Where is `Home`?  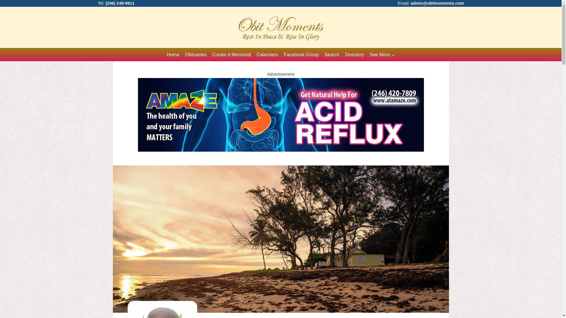 Home is located at coordinates (173, 55).